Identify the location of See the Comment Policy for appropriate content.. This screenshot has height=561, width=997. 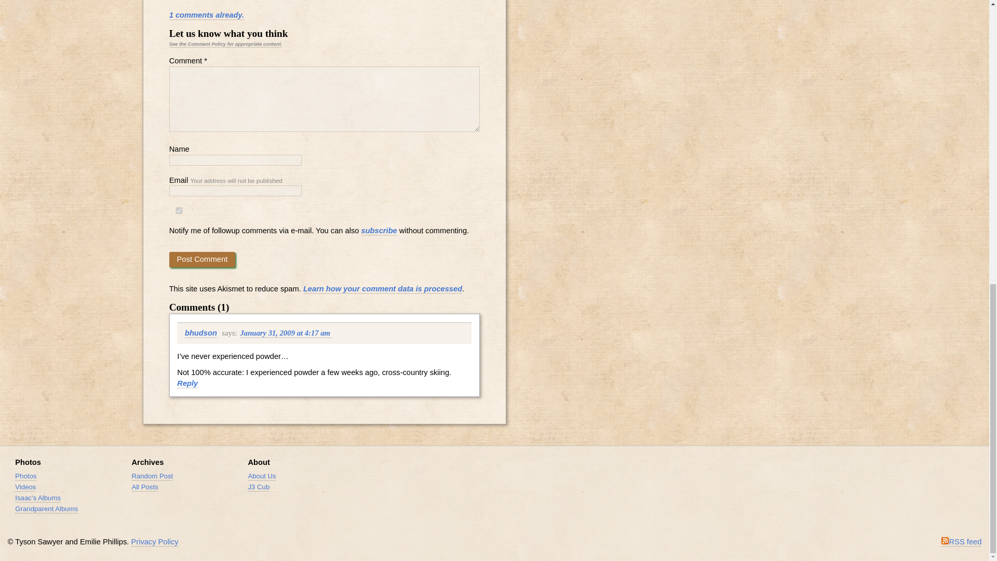
(225, 44).